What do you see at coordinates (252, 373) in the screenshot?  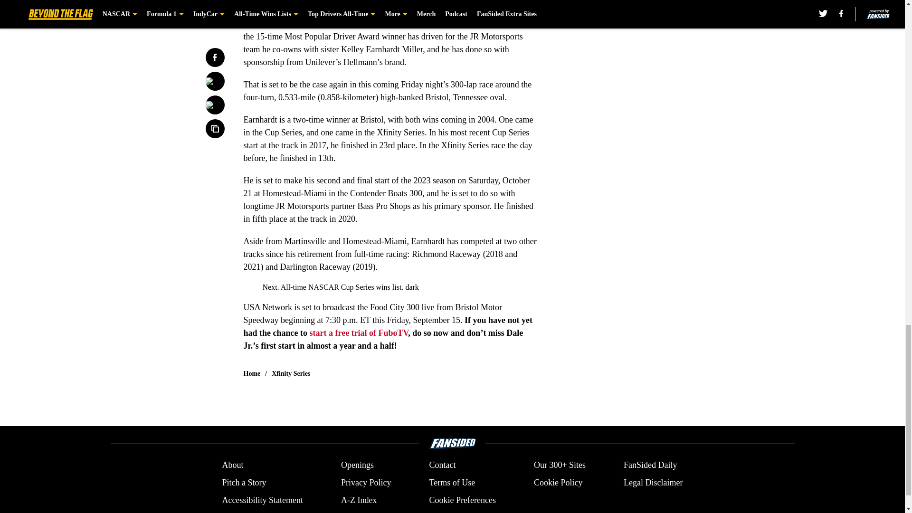 I see `Home` at bounding box center [252, 373].